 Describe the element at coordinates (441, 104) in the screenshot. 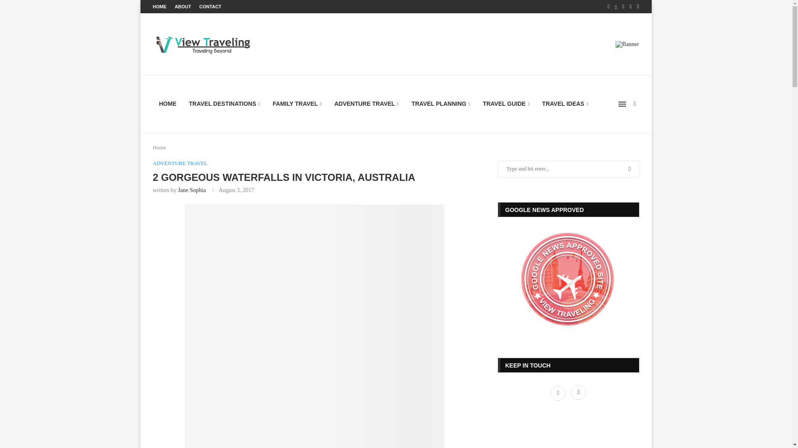

I see `TRAVEL PLANNING` at that location.